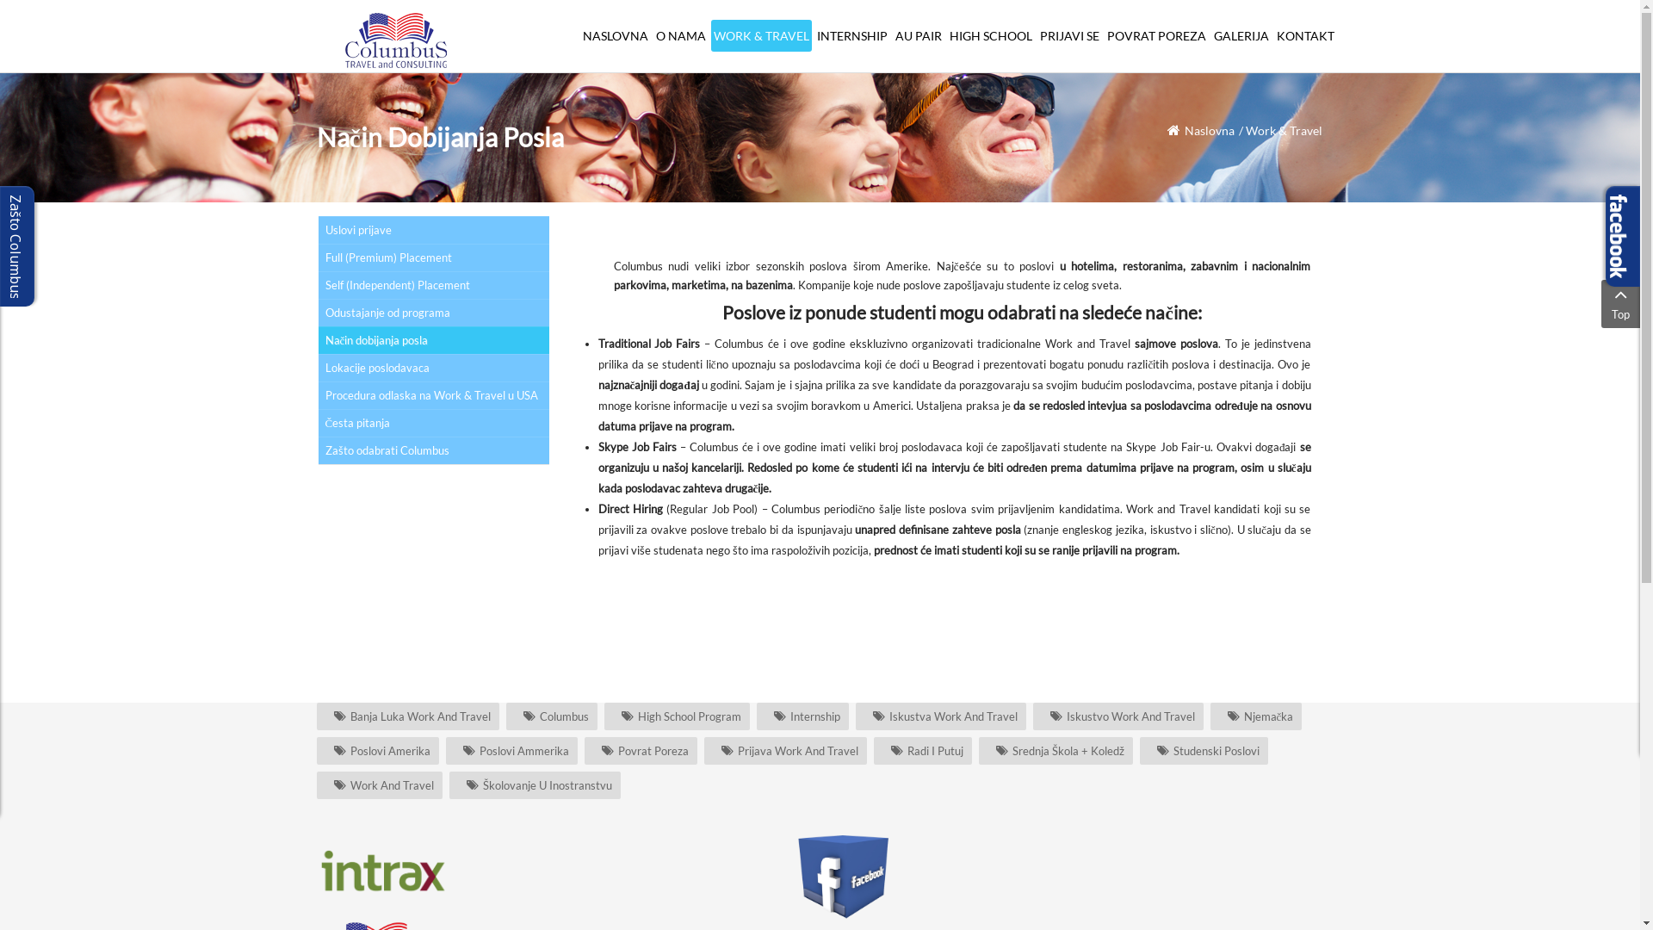 This screenshot has width=1653, height=930. I want to click on Posjetite nas, so click(843, 874).